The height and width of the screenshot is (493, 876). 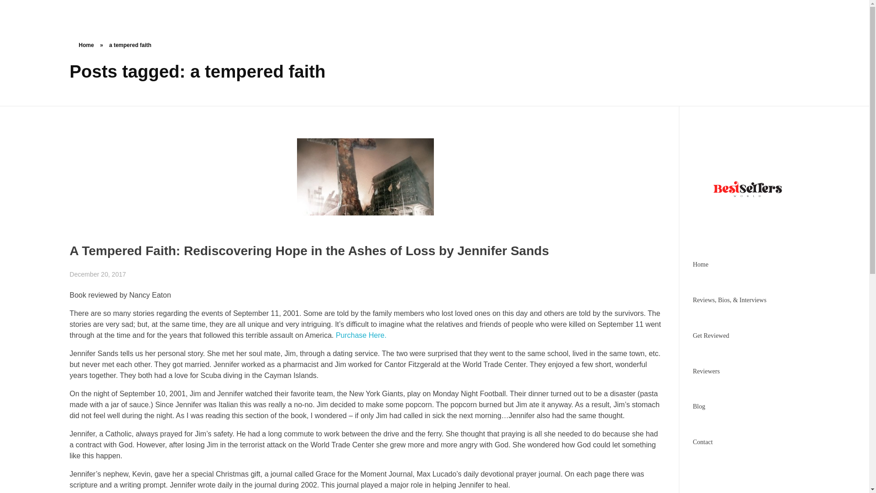 I want to click on Blog, so click(x=699, y=406).